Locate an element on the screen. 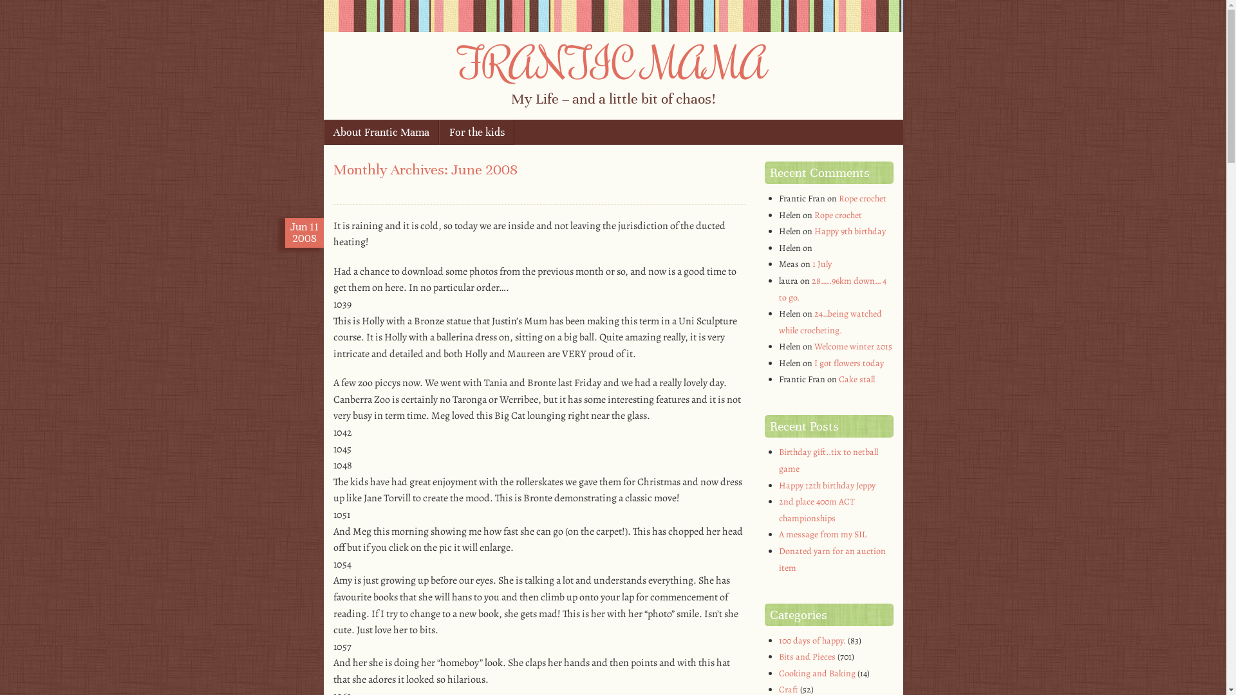 Image resolution: width=1236 pixels, height=695 pixels. For the kids is located at coordinates (476, 133).